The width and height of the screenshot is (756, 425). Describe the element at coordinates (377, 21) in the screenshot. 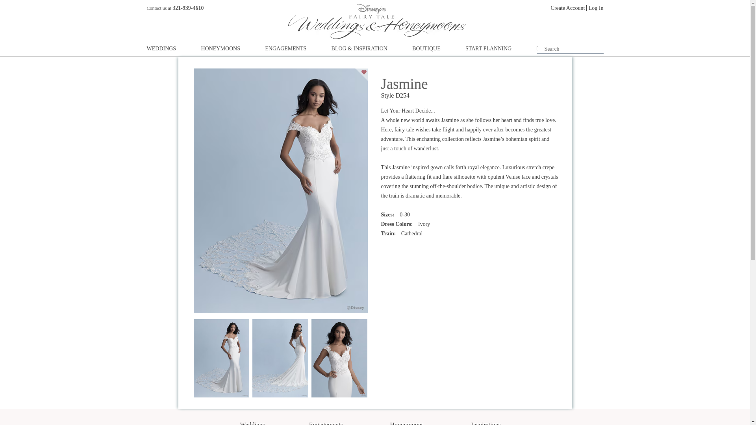

I see `Disney Fairy Tale Weddings and Honeymoon` at that location.